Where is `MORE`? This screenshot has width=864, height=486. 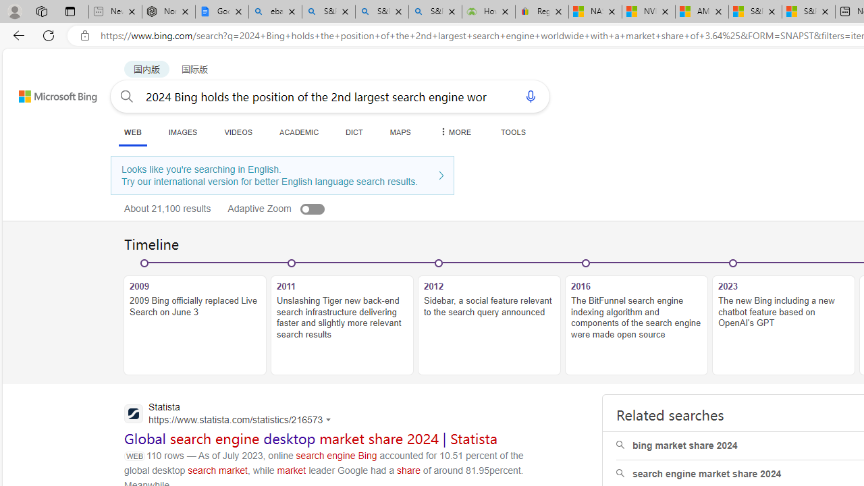 MORE is located at coordinates (454, 132).